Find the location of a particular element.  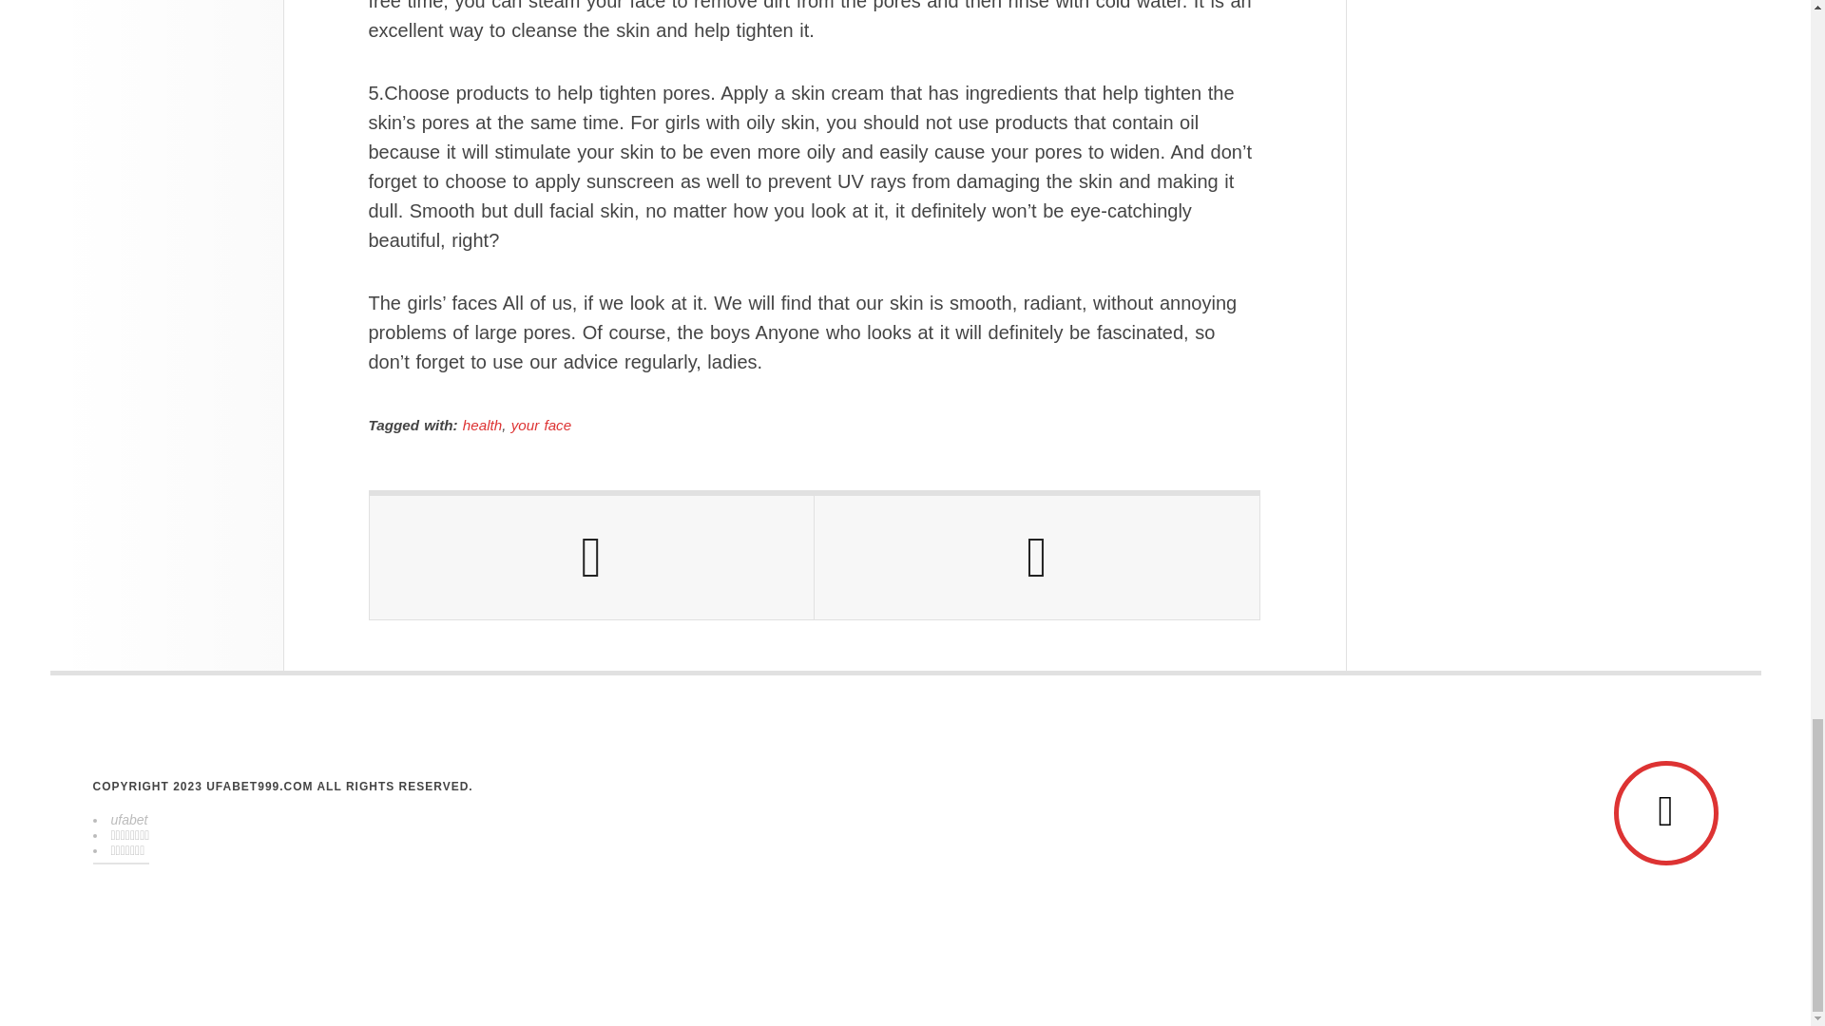

ufabet is located at coordinates (128, 819).